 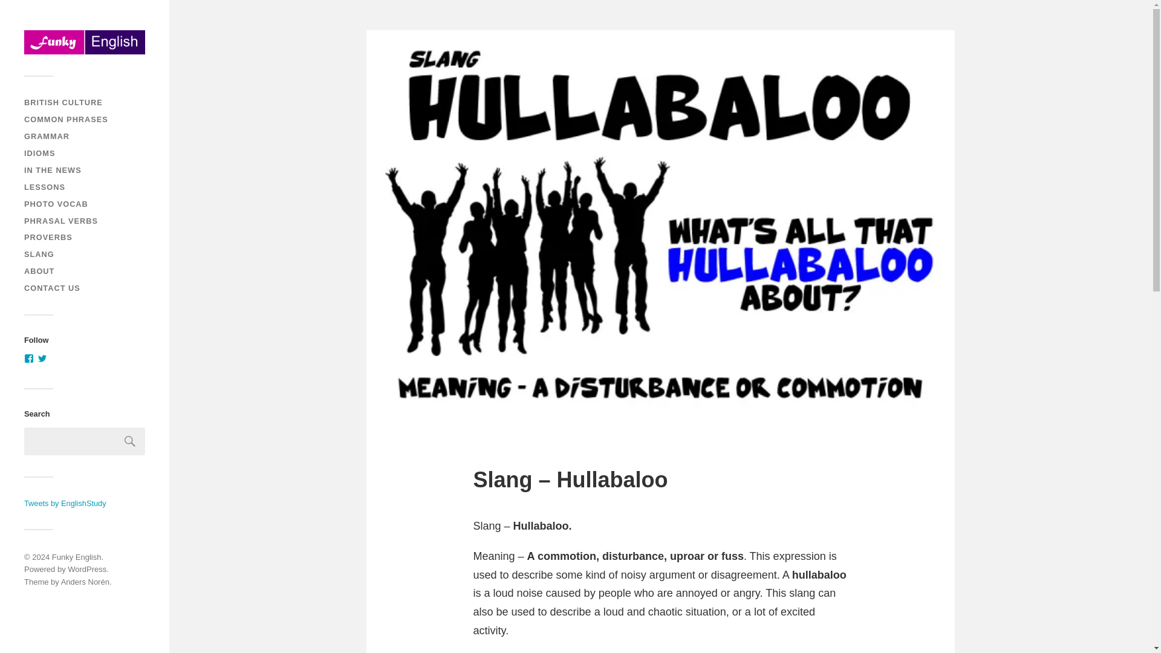 What do you see at coordinates (39, 154) in the screenshot?
I see `IDIOMS` at bounding box center [39, 154].